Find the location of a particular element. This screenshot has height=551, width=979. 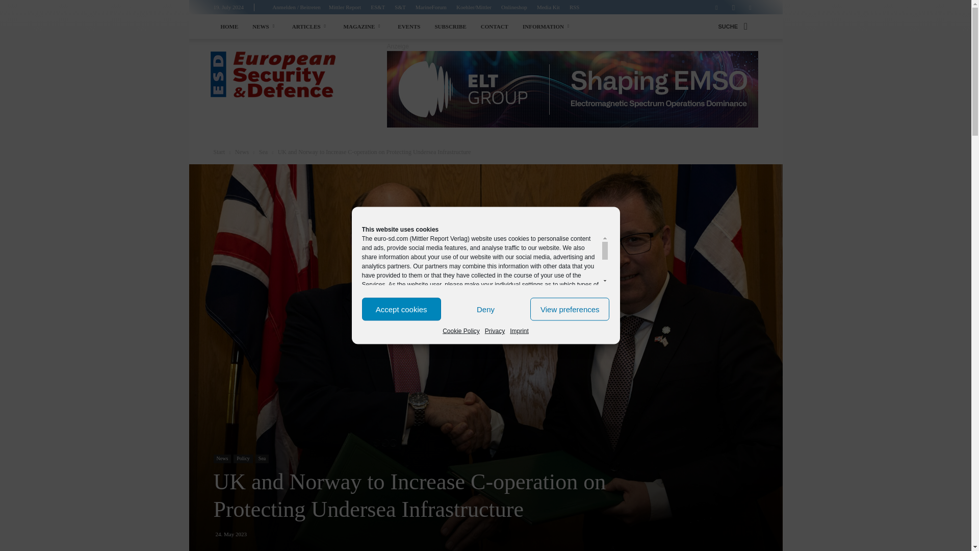

Accept cookies is located at coordinates (402, 309).